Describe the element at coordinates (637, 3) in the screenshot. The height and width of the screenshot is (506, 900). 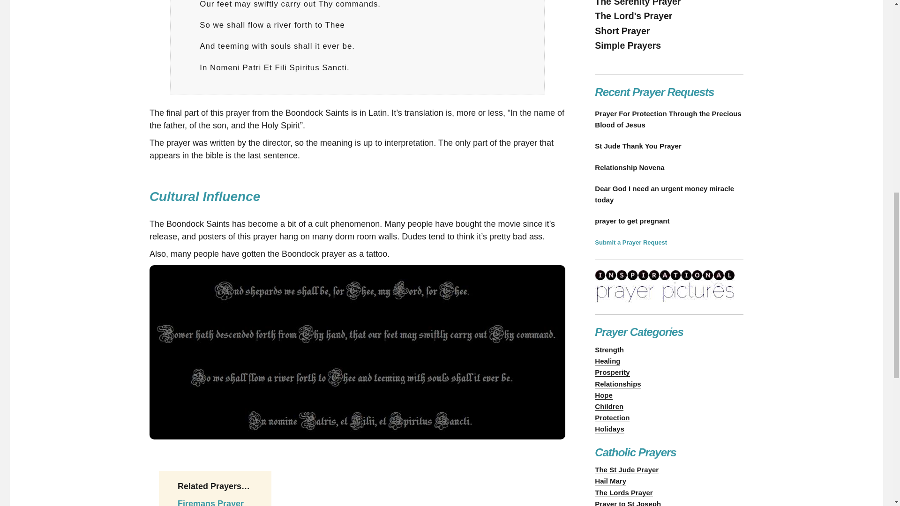
I see `The Serenity Prayer` at that location.